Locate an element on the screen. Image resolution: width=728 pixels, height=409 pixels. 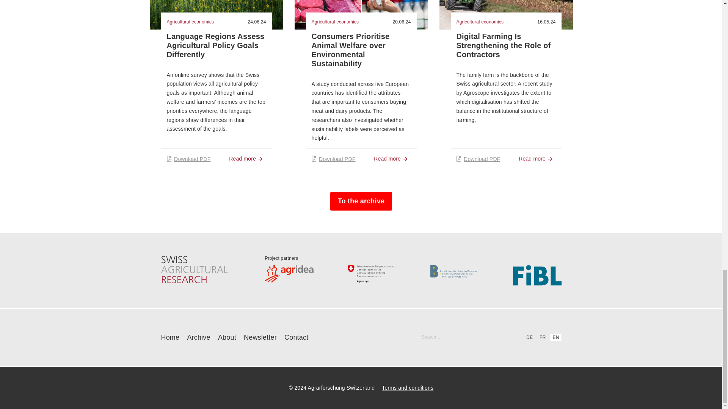
Read articles from 2024 is located at coordinates (256, 22).